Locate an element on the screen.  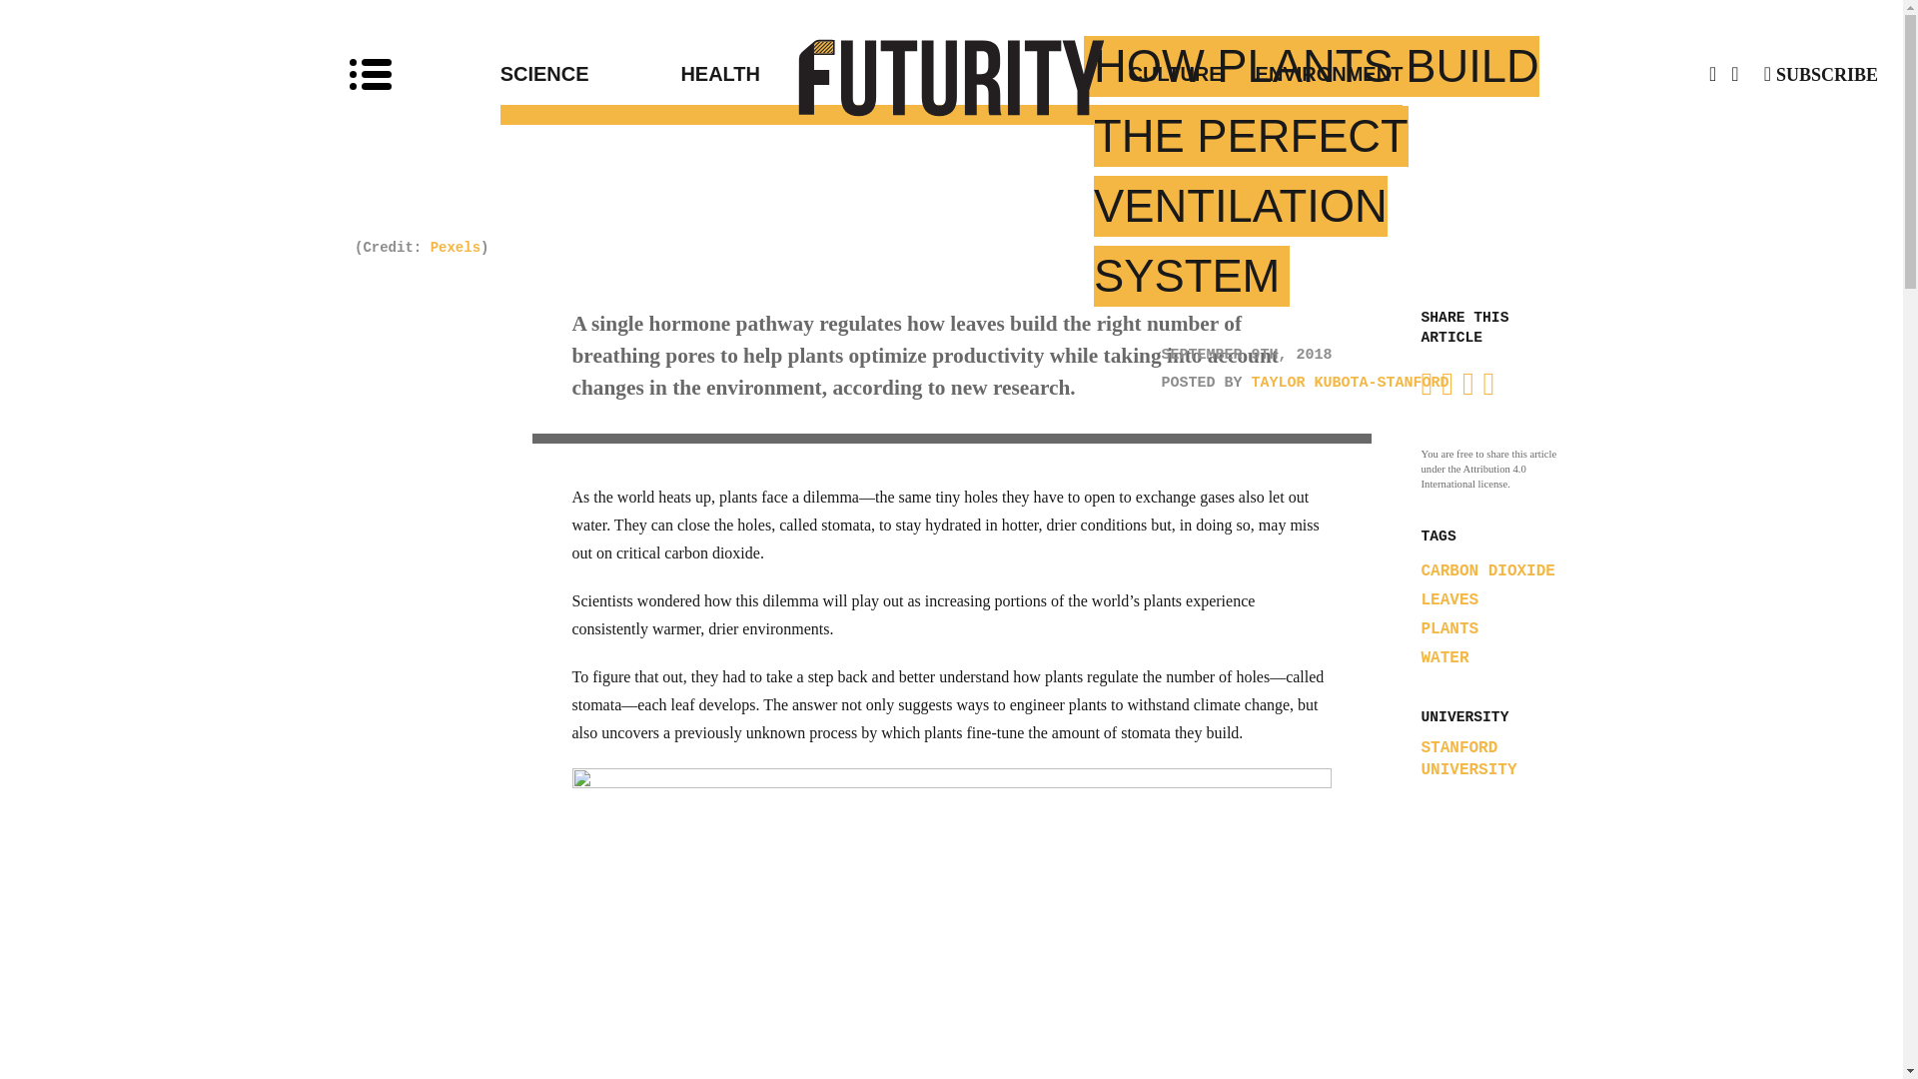
Research news from top universities is located at coordinates (952, 77).